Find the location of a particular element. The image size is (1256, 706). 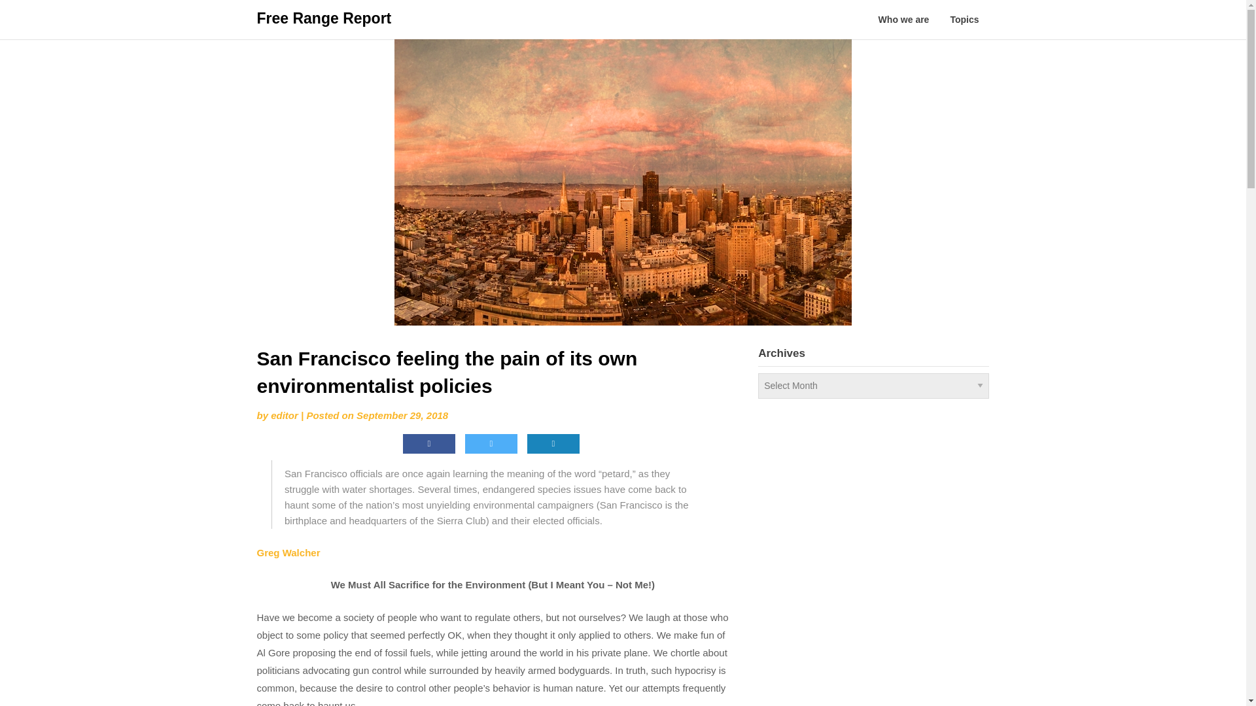

Topics is located at coordinates (964, 20).